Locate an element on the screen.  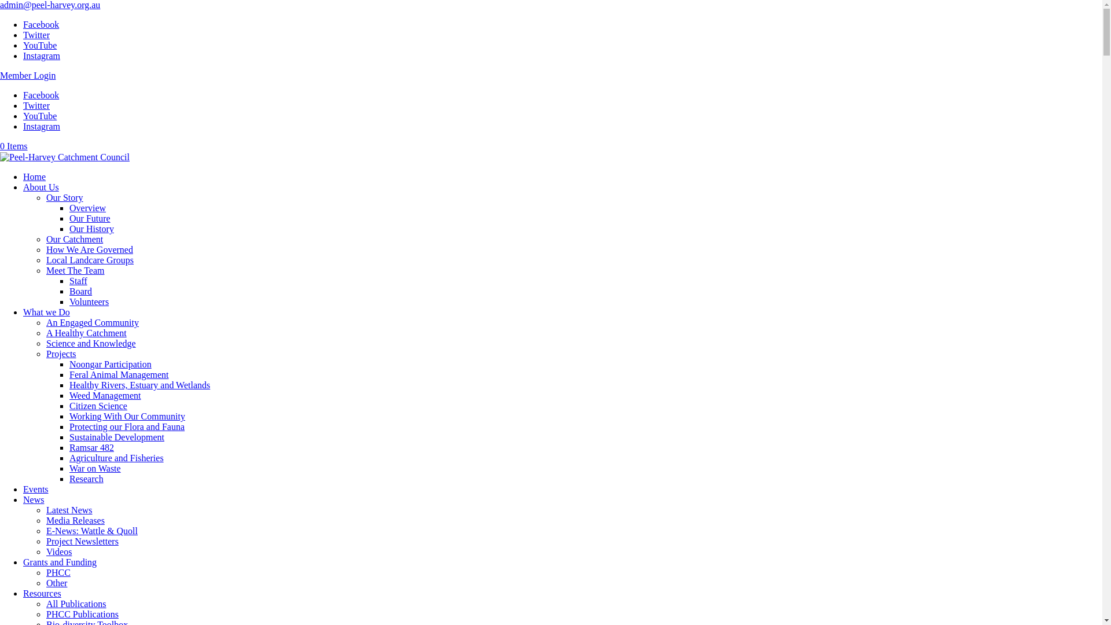
YouTube is located at coordinates (40, 116).